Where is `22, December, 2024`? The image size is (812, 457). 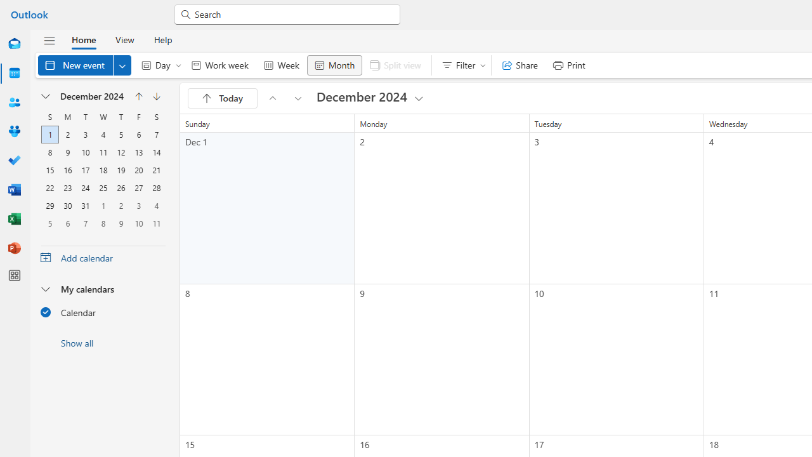
22, December, 2024 is located at coordinates (50, 188).